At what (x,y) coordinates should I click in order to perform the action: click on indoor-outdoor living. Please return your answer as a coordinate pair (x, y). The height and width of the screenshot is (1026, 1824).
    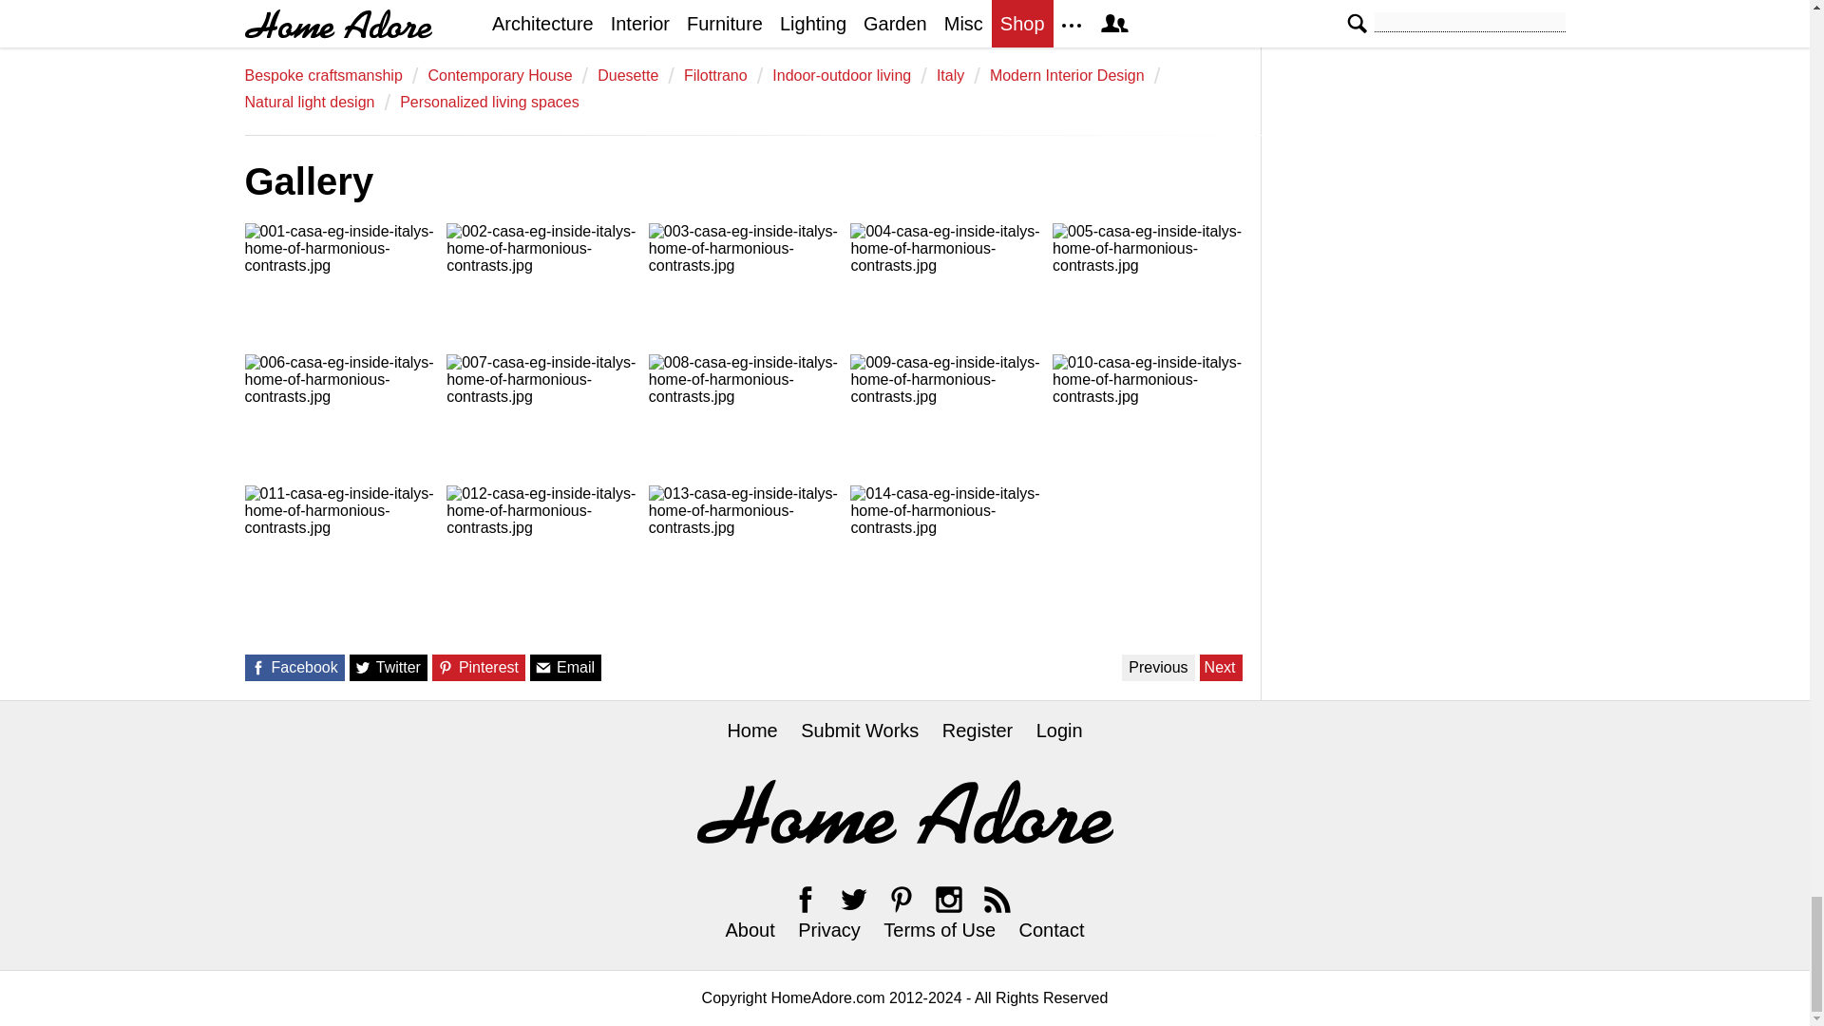
    Looking at the image, I should click on (841, 76).